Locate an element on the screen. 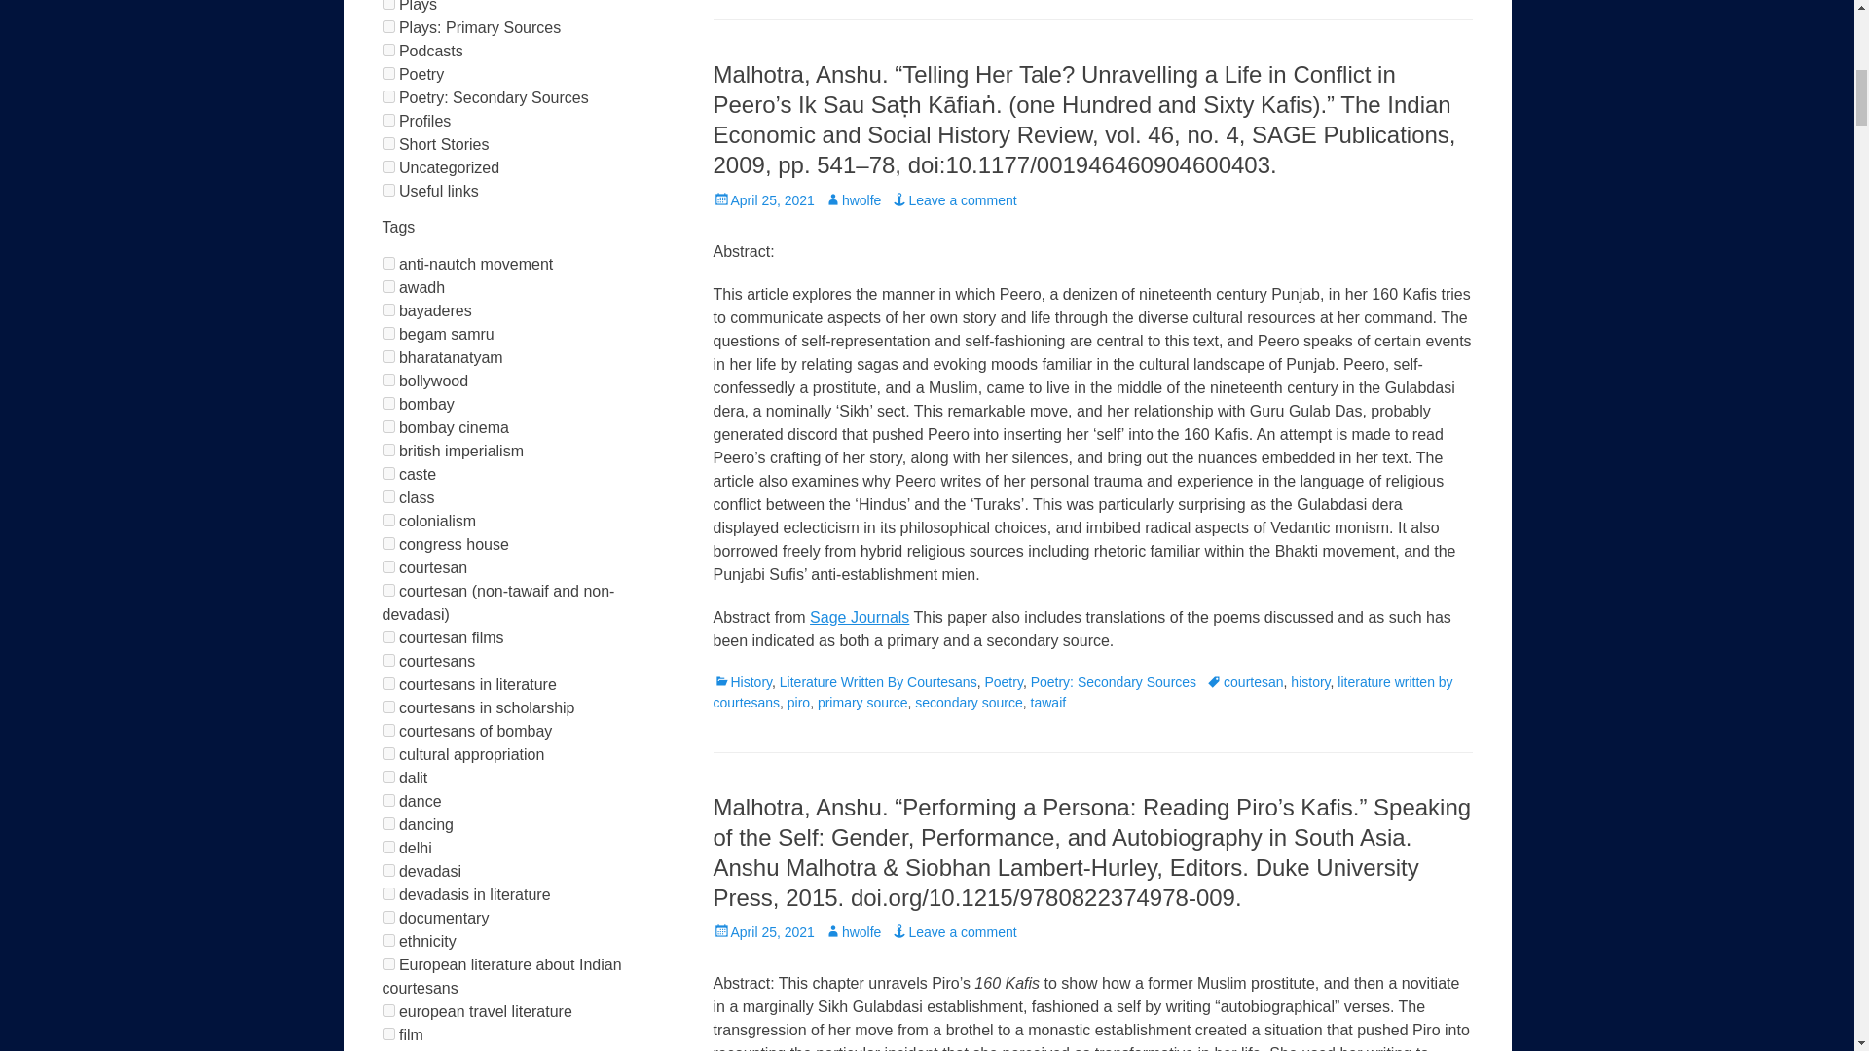  hwolfe is located at coordinates (852, 199).